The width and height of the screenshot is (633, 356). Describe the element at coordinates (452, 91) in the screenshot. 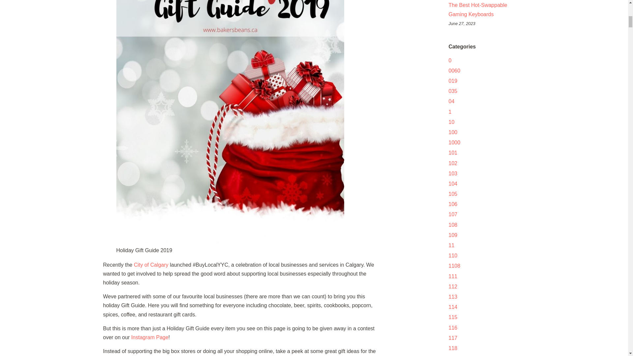

I see `Show articles tagged 035` at that location.